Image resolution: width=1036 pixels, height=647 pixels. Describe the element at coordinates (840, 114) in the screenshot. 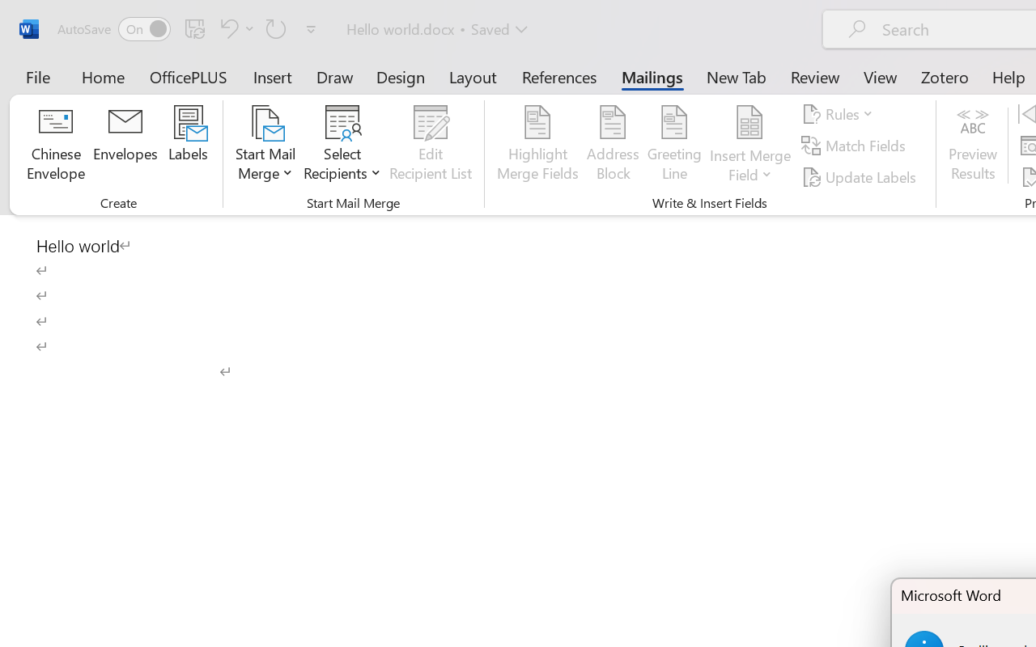

I see `Rules` at that location.